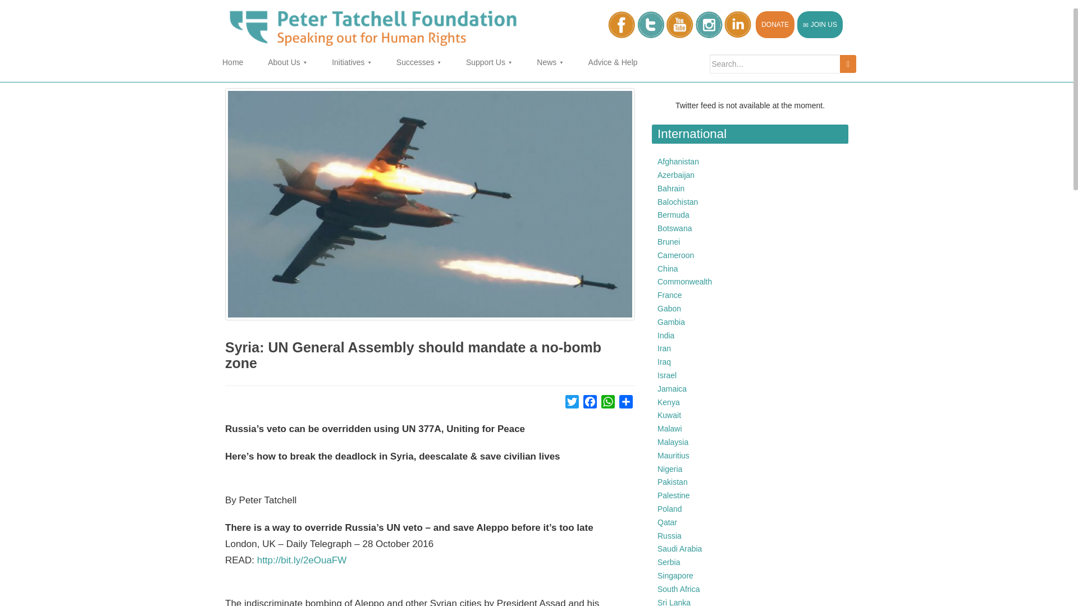  Describe the element at coordinates (650, 25) in the screenshot. I see `twitter` at that location.